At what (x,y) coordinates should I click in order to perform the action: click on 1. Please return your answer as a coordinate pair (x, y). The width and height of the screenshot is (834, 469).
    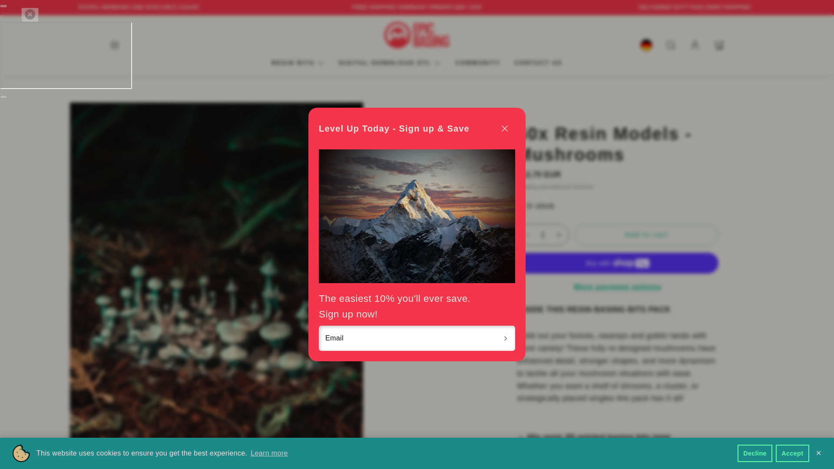
    Looking at the image, I should click on (543, 234).